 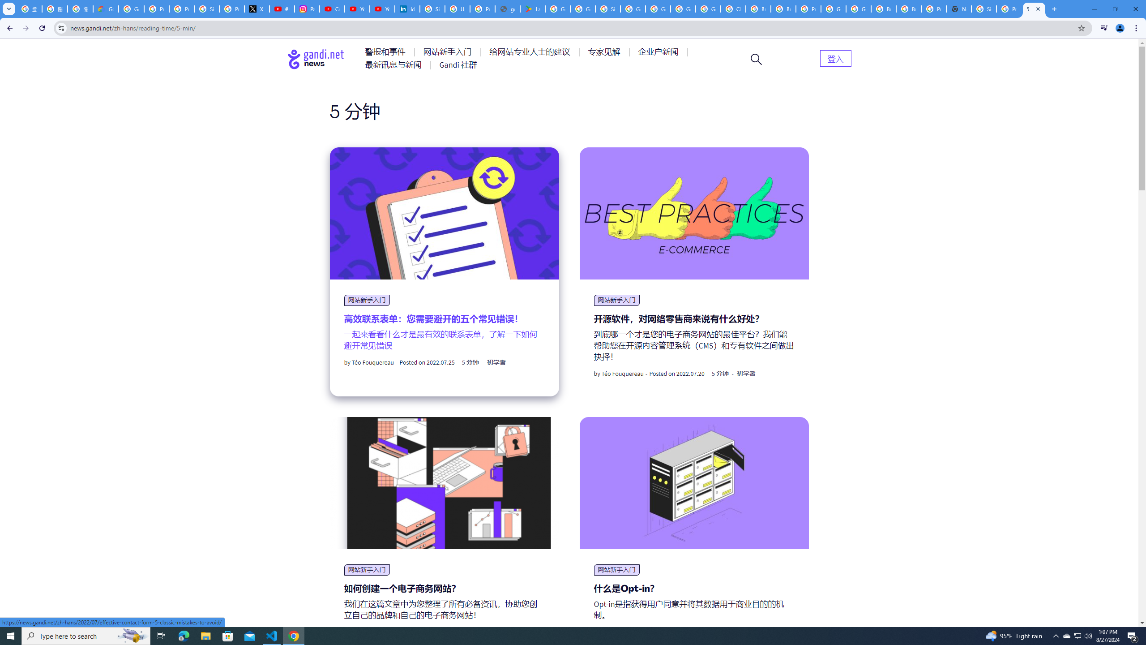 What do you see at coordinates (984, 9) in the screenshot?
I see `Sign in - Google Accounts` at bounding box center [984, 9].